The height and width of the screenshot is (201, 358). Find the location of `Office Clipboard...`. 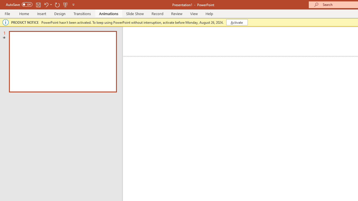

Office Clipboard... is located at coordinates (37, 63).